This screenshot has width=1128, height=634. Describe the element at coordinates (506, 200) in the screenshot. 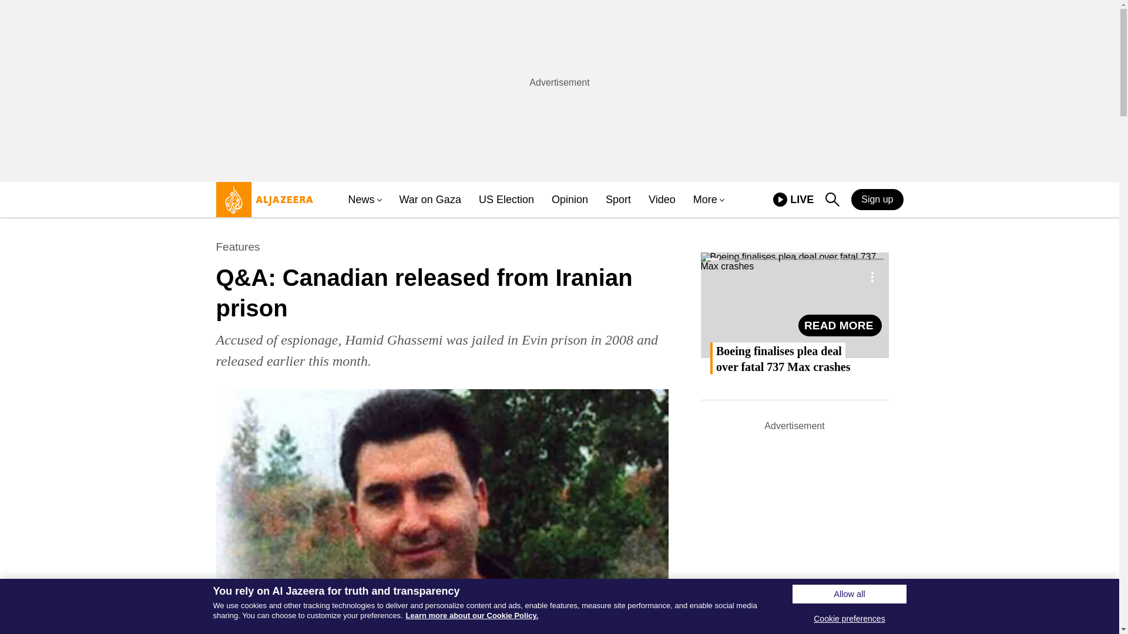

I see `US Election` at that location.